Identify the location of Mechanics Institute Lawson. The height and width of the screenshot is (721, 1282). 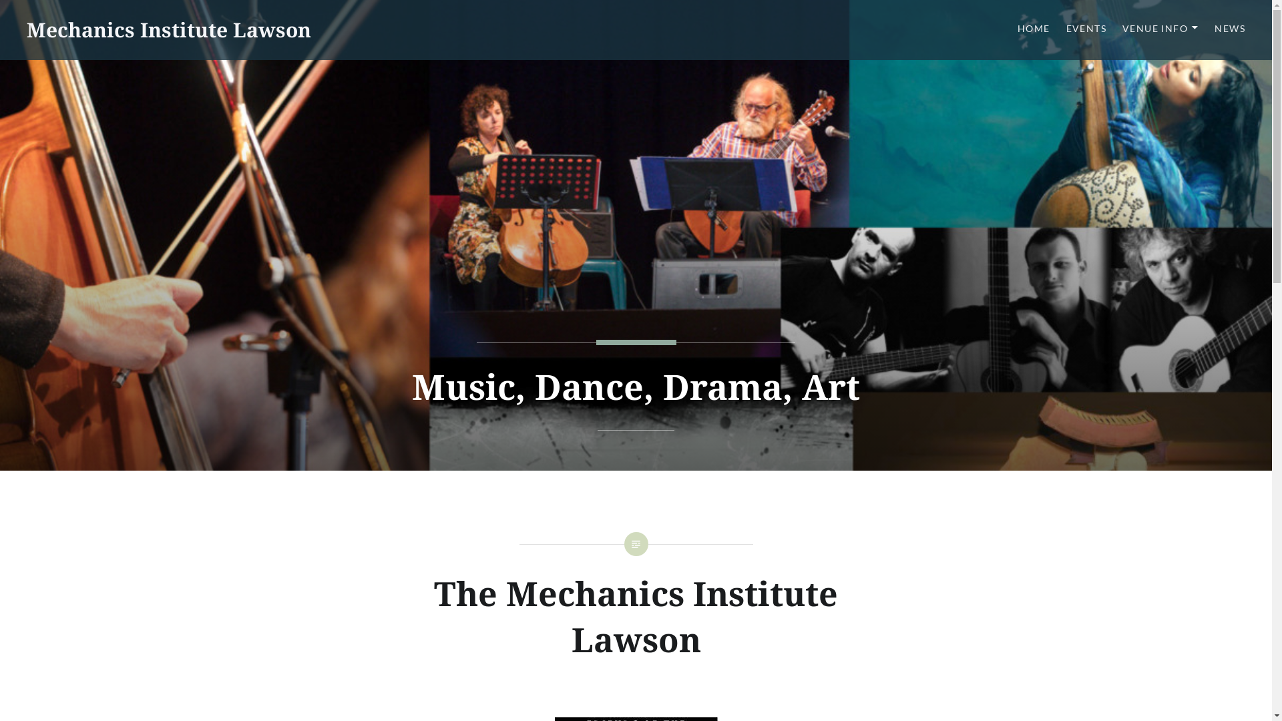
(169, 29).